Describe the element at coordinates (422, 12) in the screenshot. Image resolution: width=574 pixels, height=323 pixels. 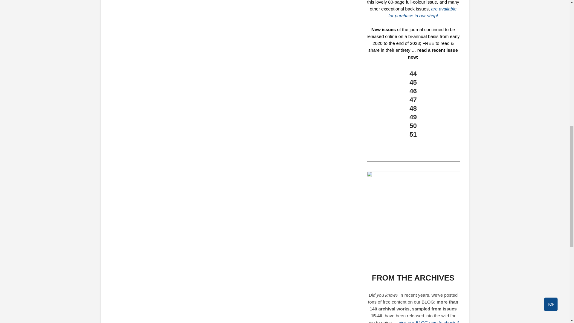
I see `are available for purchase in our shop!` at that location.